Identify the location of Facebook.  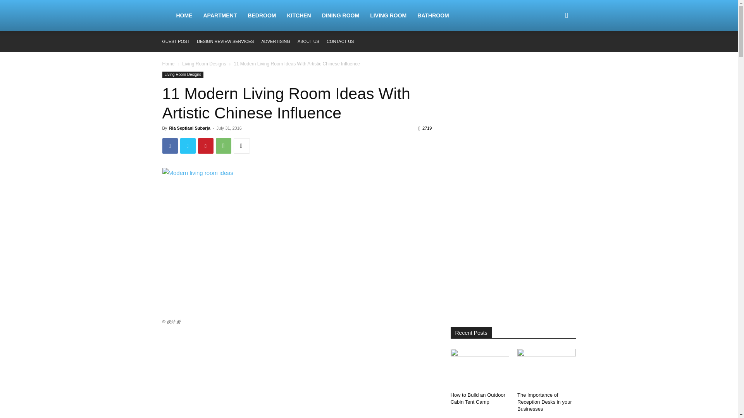
(170, 146).